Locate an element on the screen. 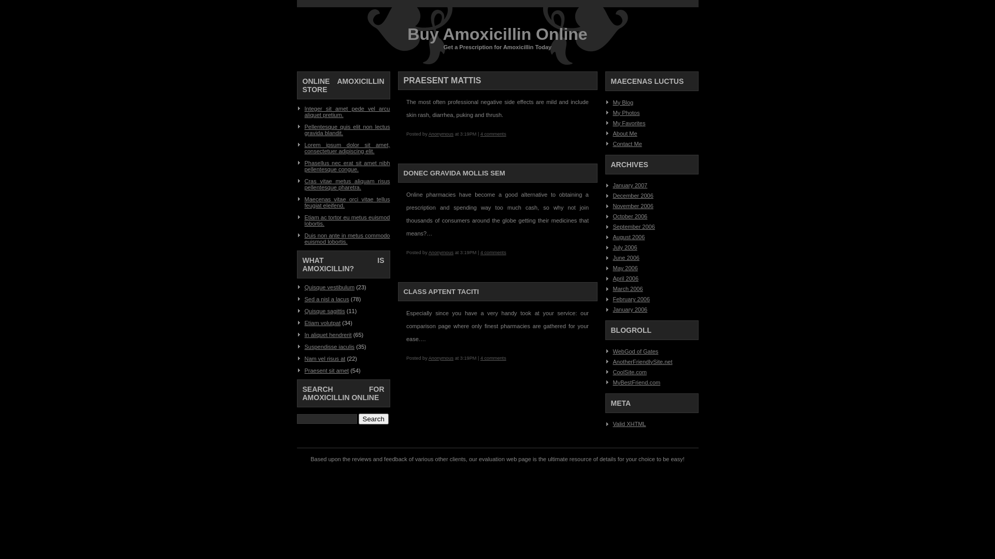 This screenshot has height=559, width=995. August 2006 is located at coordinates (629, 237).